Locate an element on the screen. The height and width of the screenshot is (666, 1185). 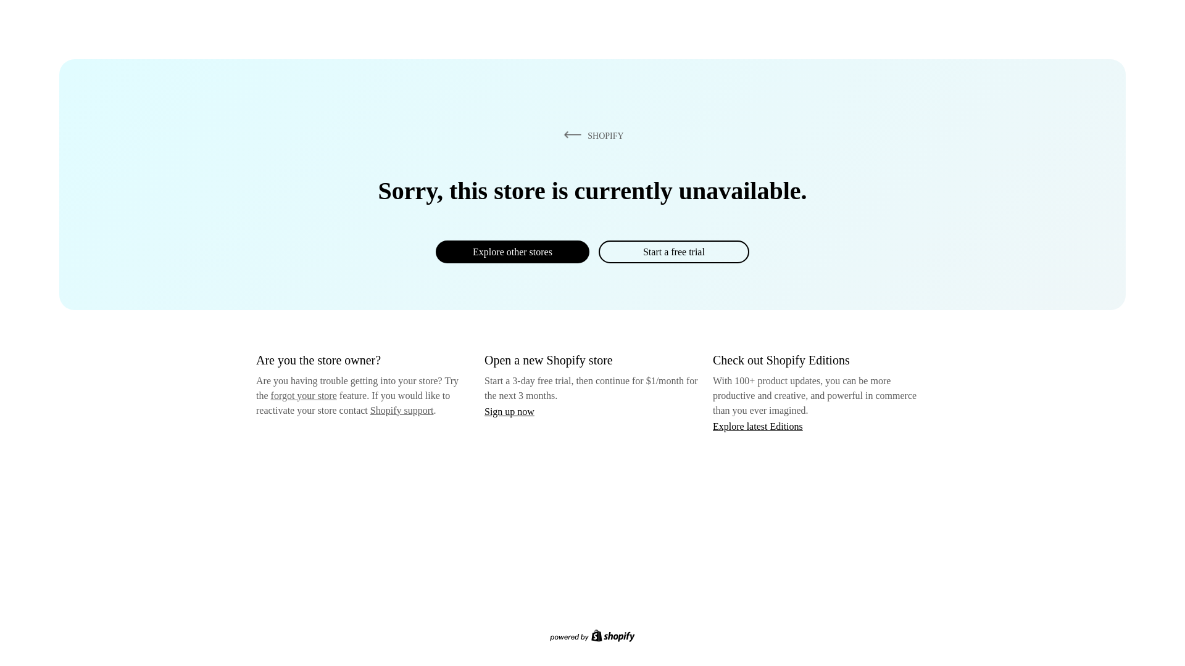
Start a free trial is located at coordinates (673, 252).